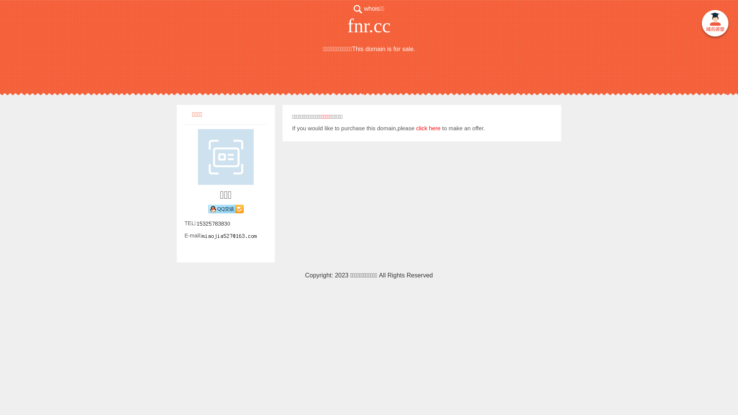 This screenshot has width=738, height=415. Describe the element at coordinates (428, 128) in the screenshot. I see `click here` at that location.